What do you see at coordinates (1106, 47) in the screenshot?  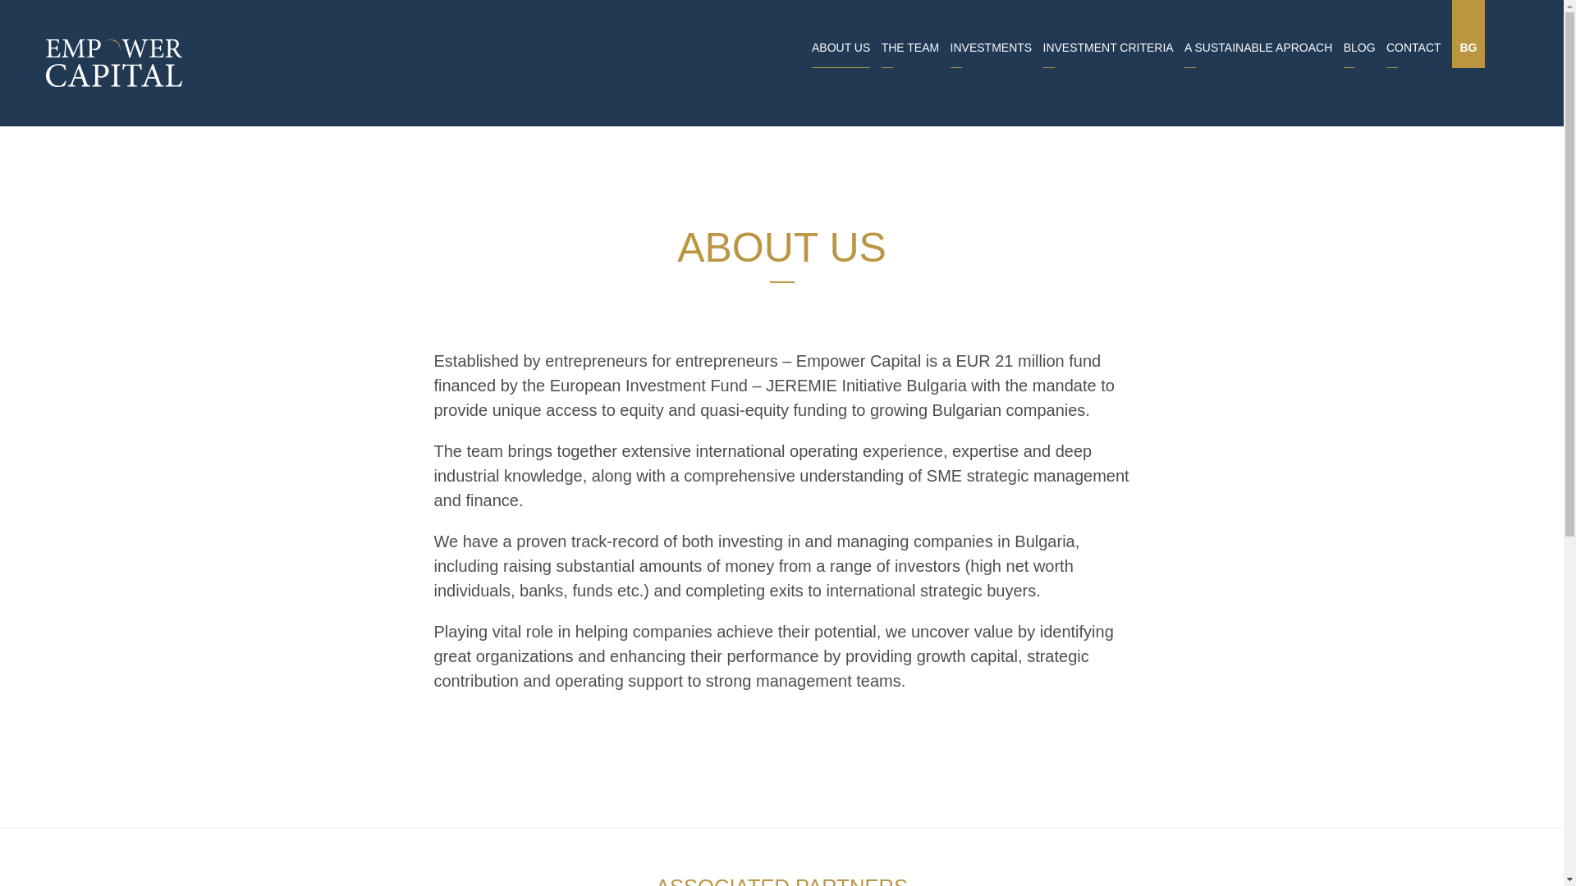 I see `INVESTMENT CRITERIA` at bounding box center [1106, 47].